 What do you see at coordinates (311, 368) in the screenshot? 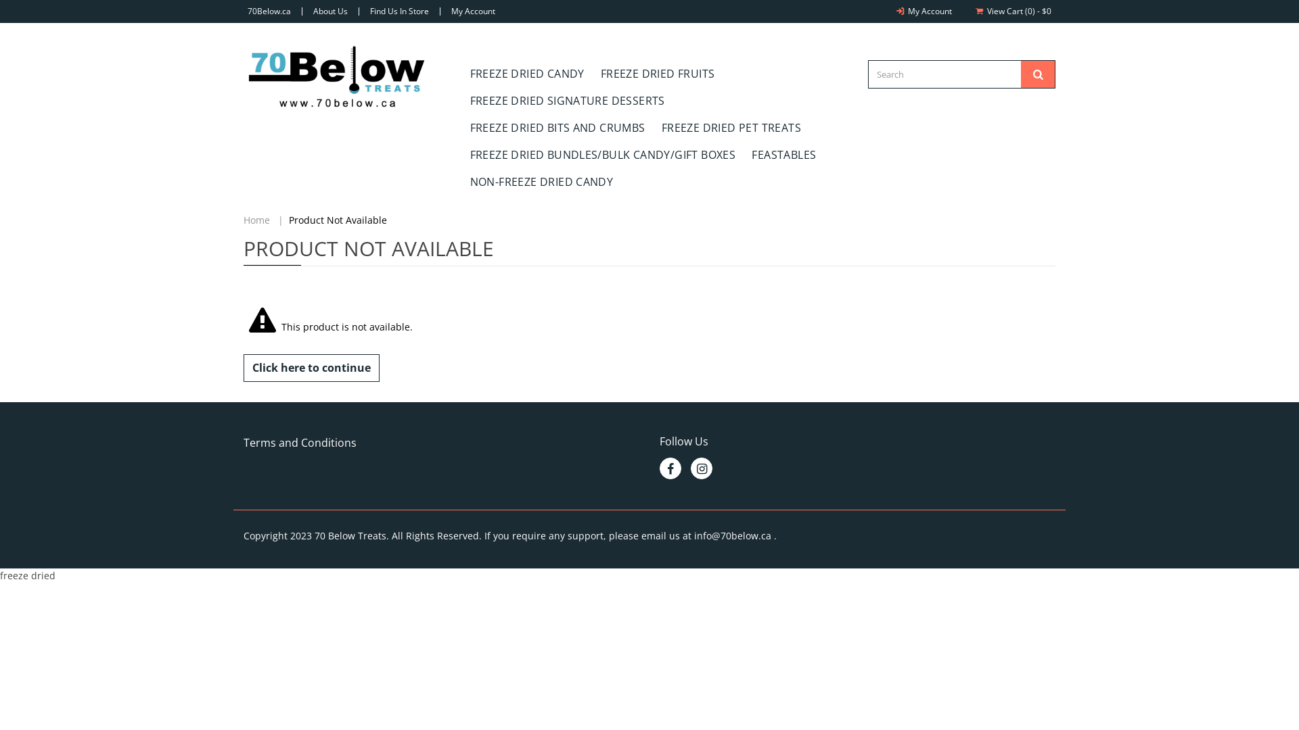
I see `Click here to continue` at bounding box center [311, 368].